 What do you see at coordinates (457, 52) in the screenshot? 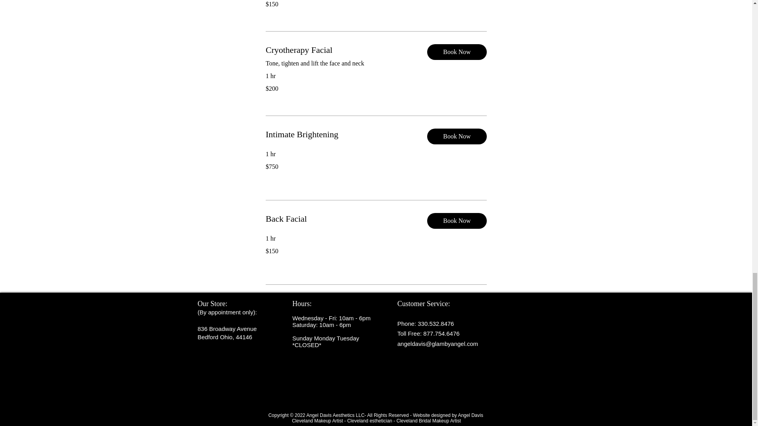
I see `Book Now` at bounding box center [457, 52].